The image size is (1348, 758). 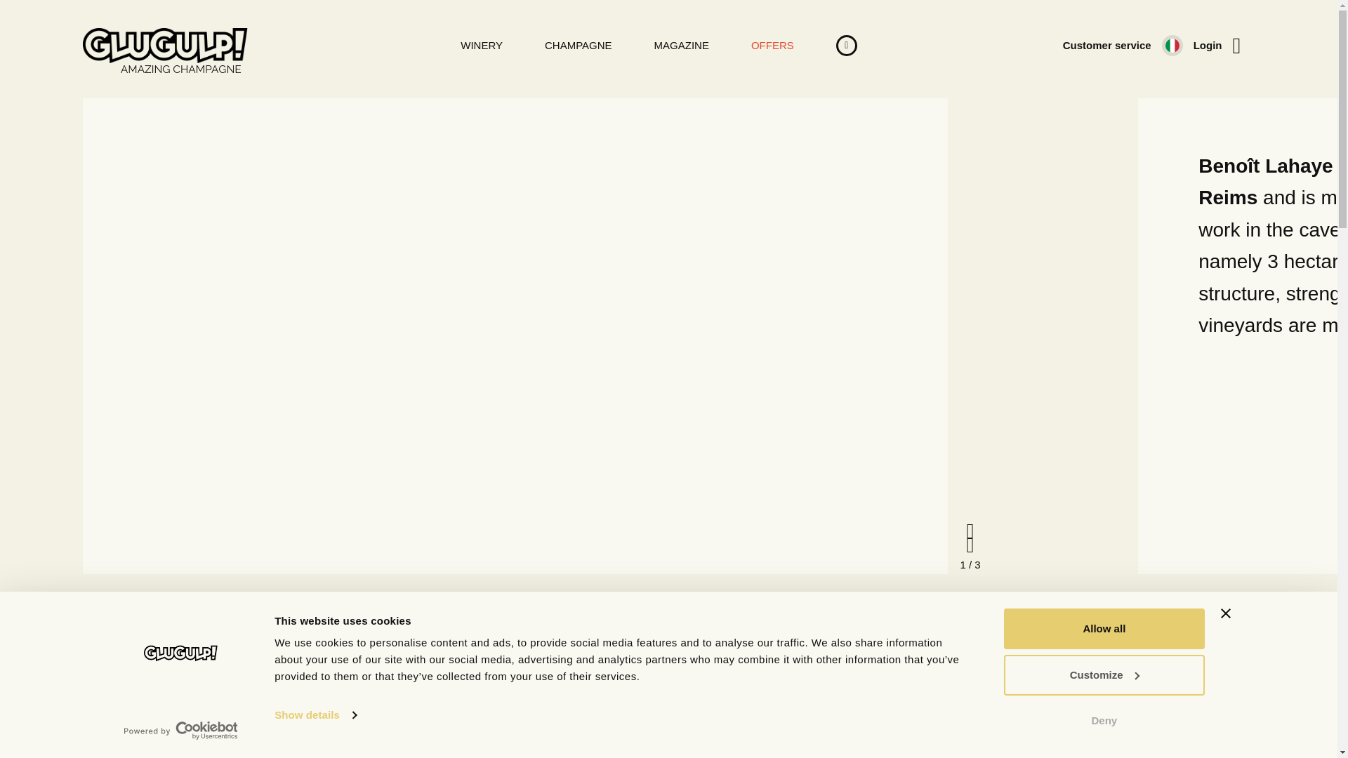 What do you see at coordinates (165, 45) in the screenshot?
I see `GLUGULP!` at bounding box center [165, 45].